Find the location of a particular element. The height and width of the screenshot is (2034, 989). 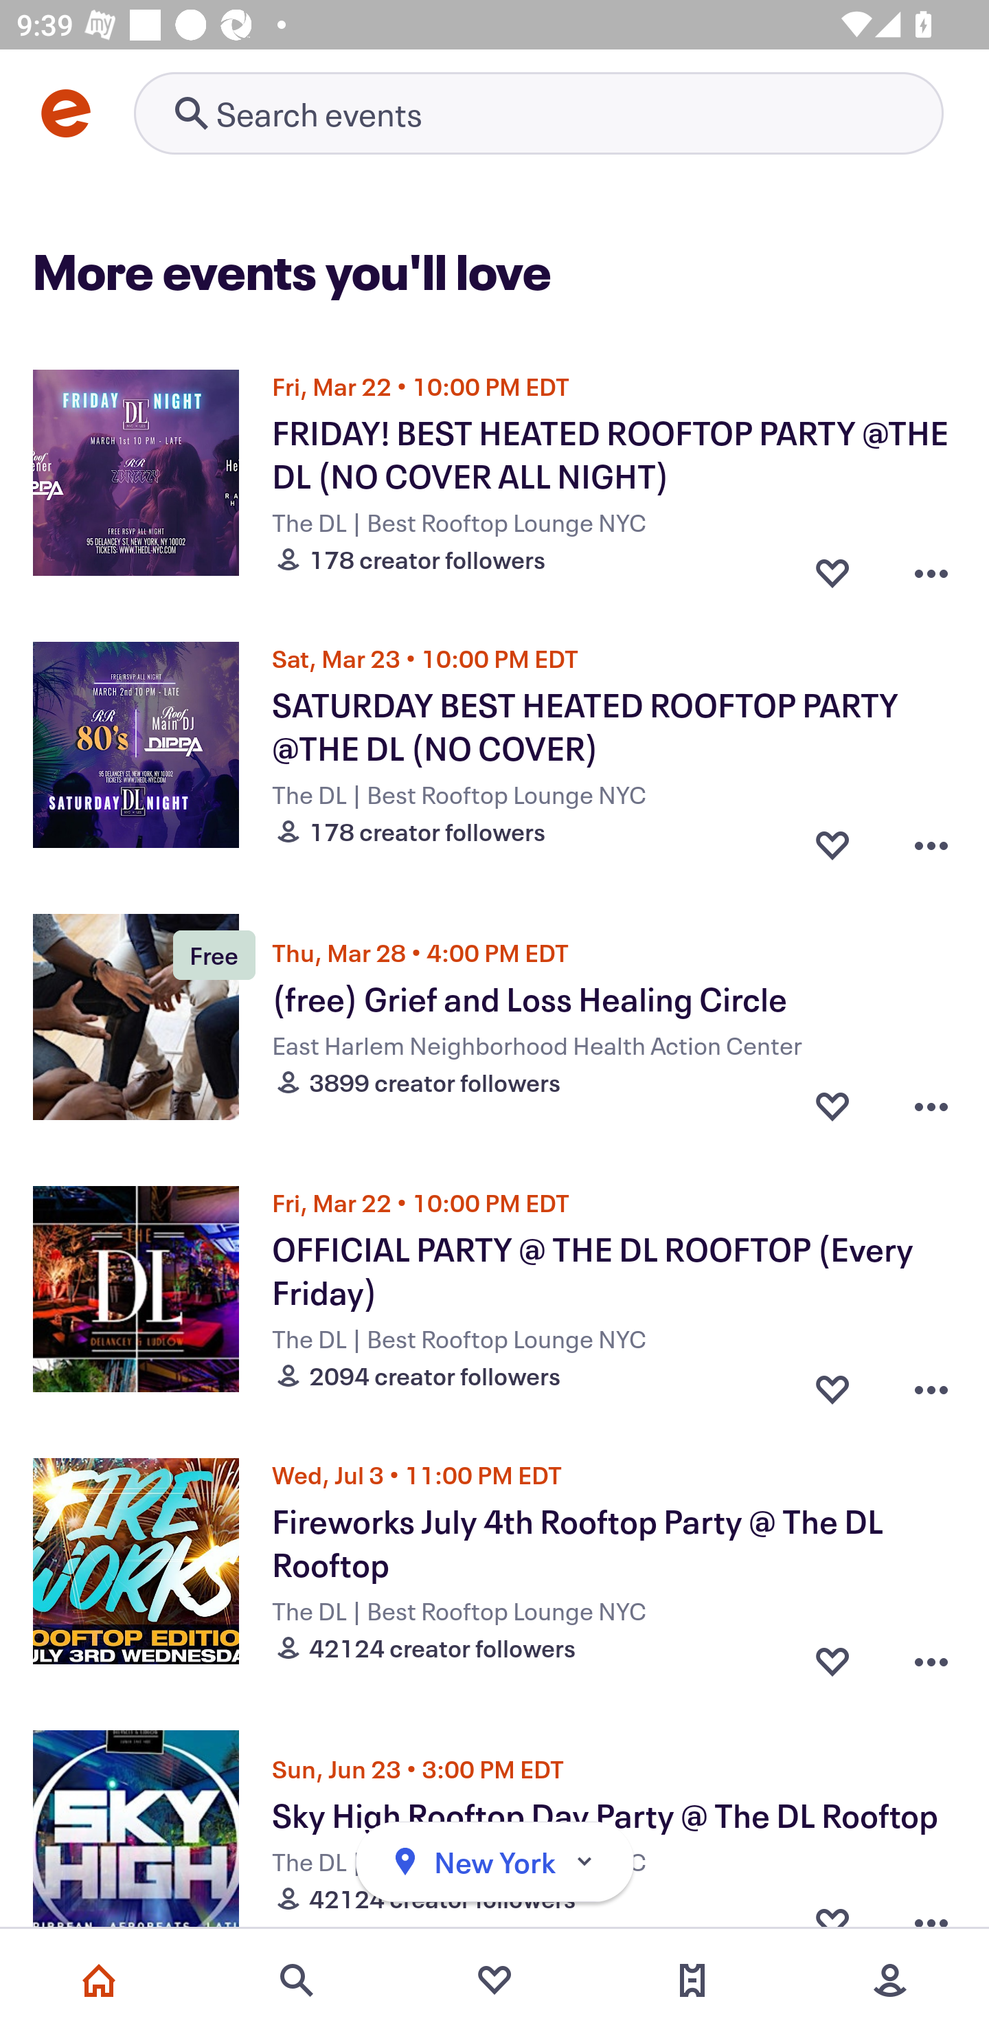

Favorite button is located at coordinates (832, 1383).